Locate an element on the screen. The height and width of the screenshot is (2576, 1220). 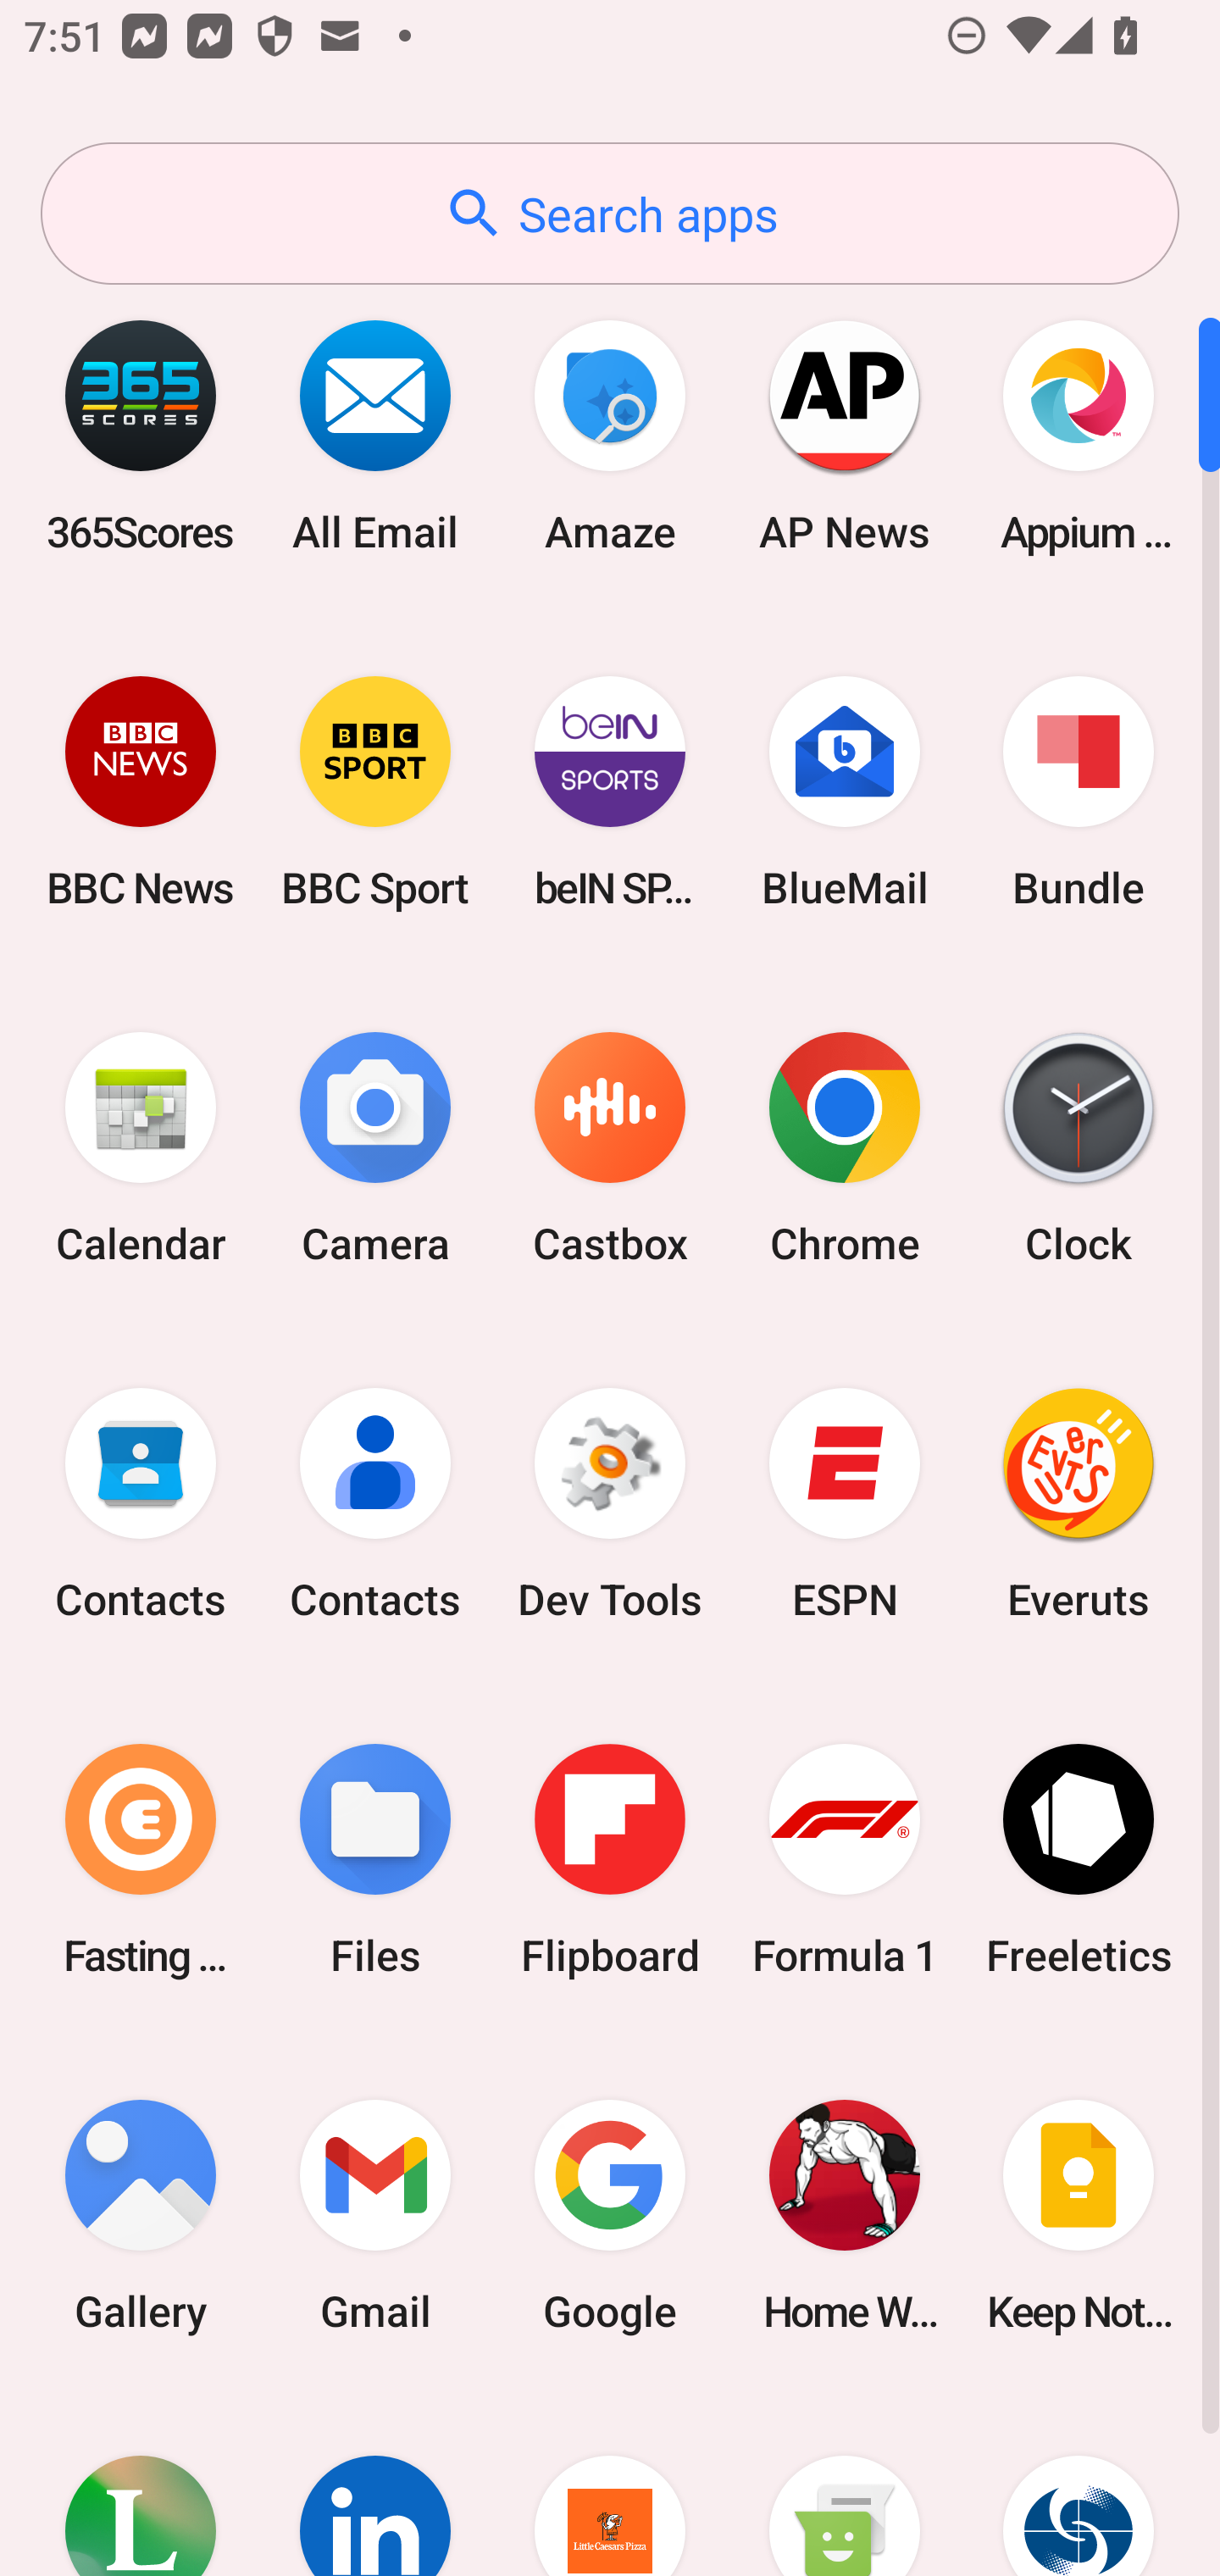
Gmail is located at coordinates (375, 2215).